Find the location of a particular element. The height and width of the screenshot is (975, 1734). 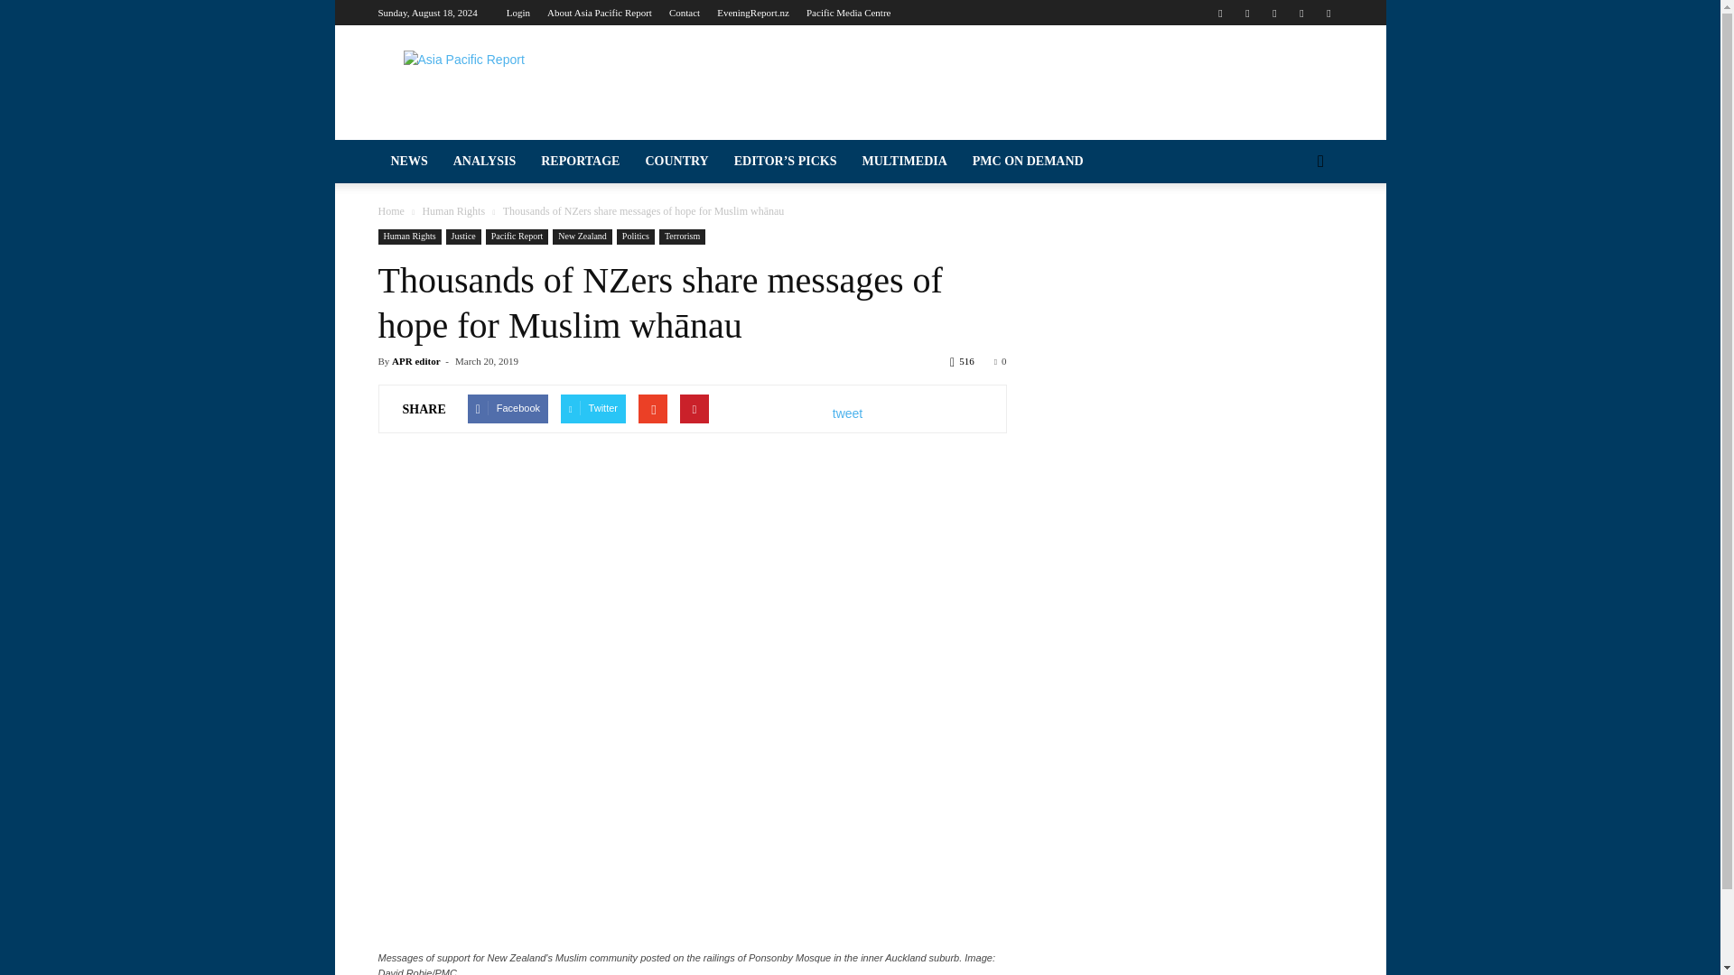

New Zealand is located at coordinates (167, 673).